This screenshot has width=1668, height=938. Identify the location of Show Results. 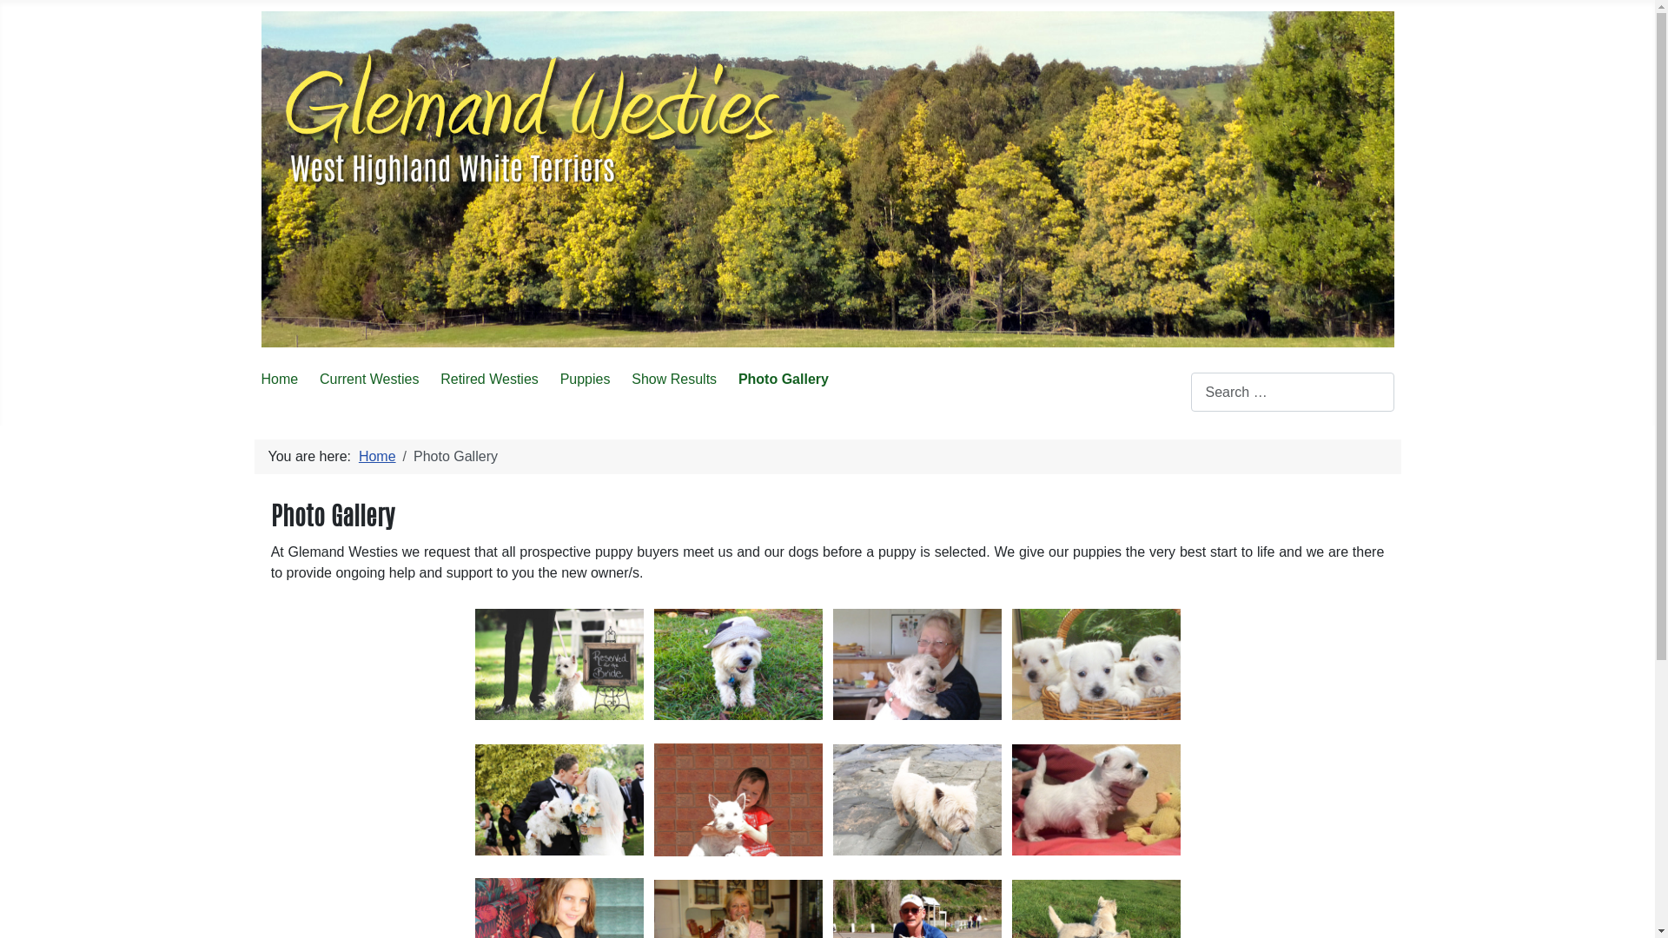
(674, 379).